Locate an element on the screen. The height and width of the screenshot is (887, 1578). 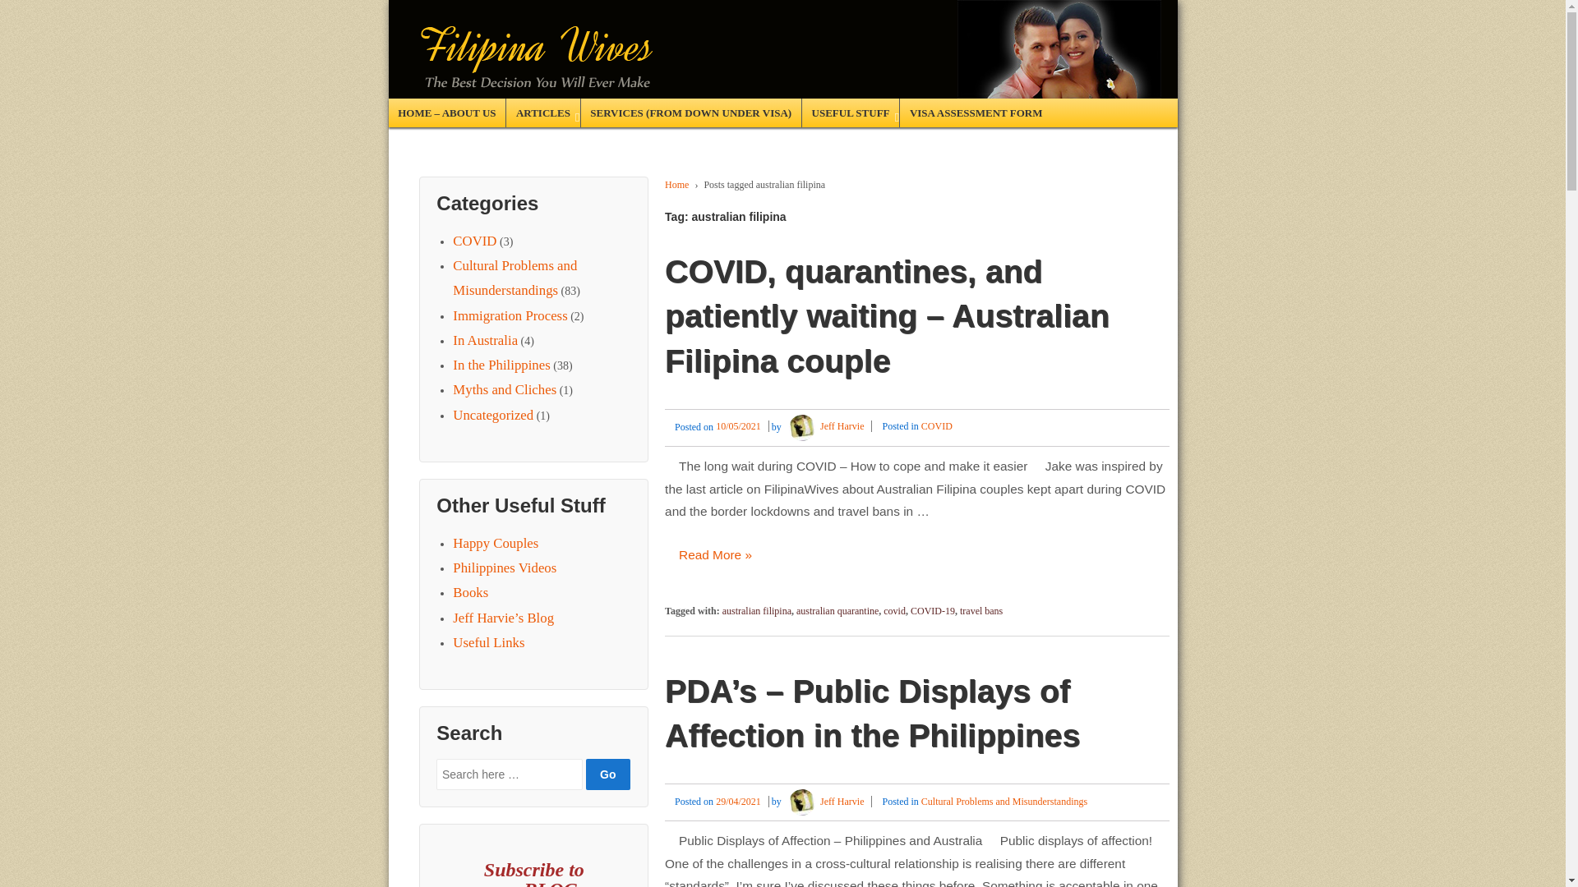
Cultural Problems and Misunderstandings is located at coordinates (1004, 802).